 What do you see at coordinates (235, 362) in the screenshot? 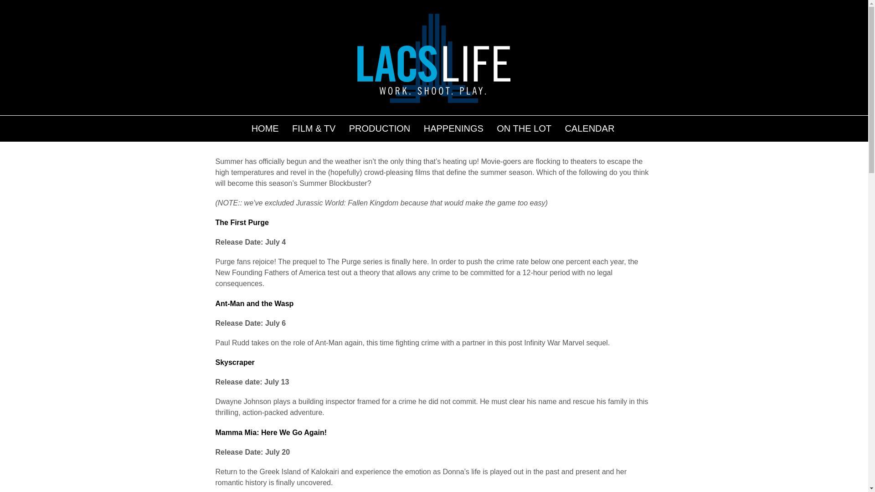
I see `Skyscraper` at bounding box center [235, 362].